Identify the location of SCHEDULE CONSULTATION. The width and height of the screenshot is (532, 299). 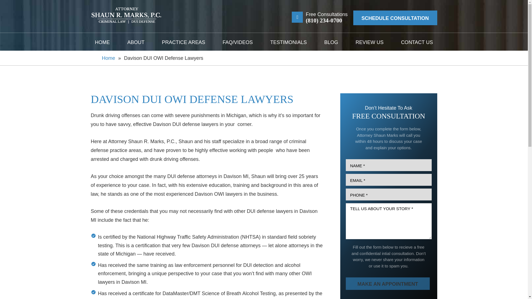
(395, 18).